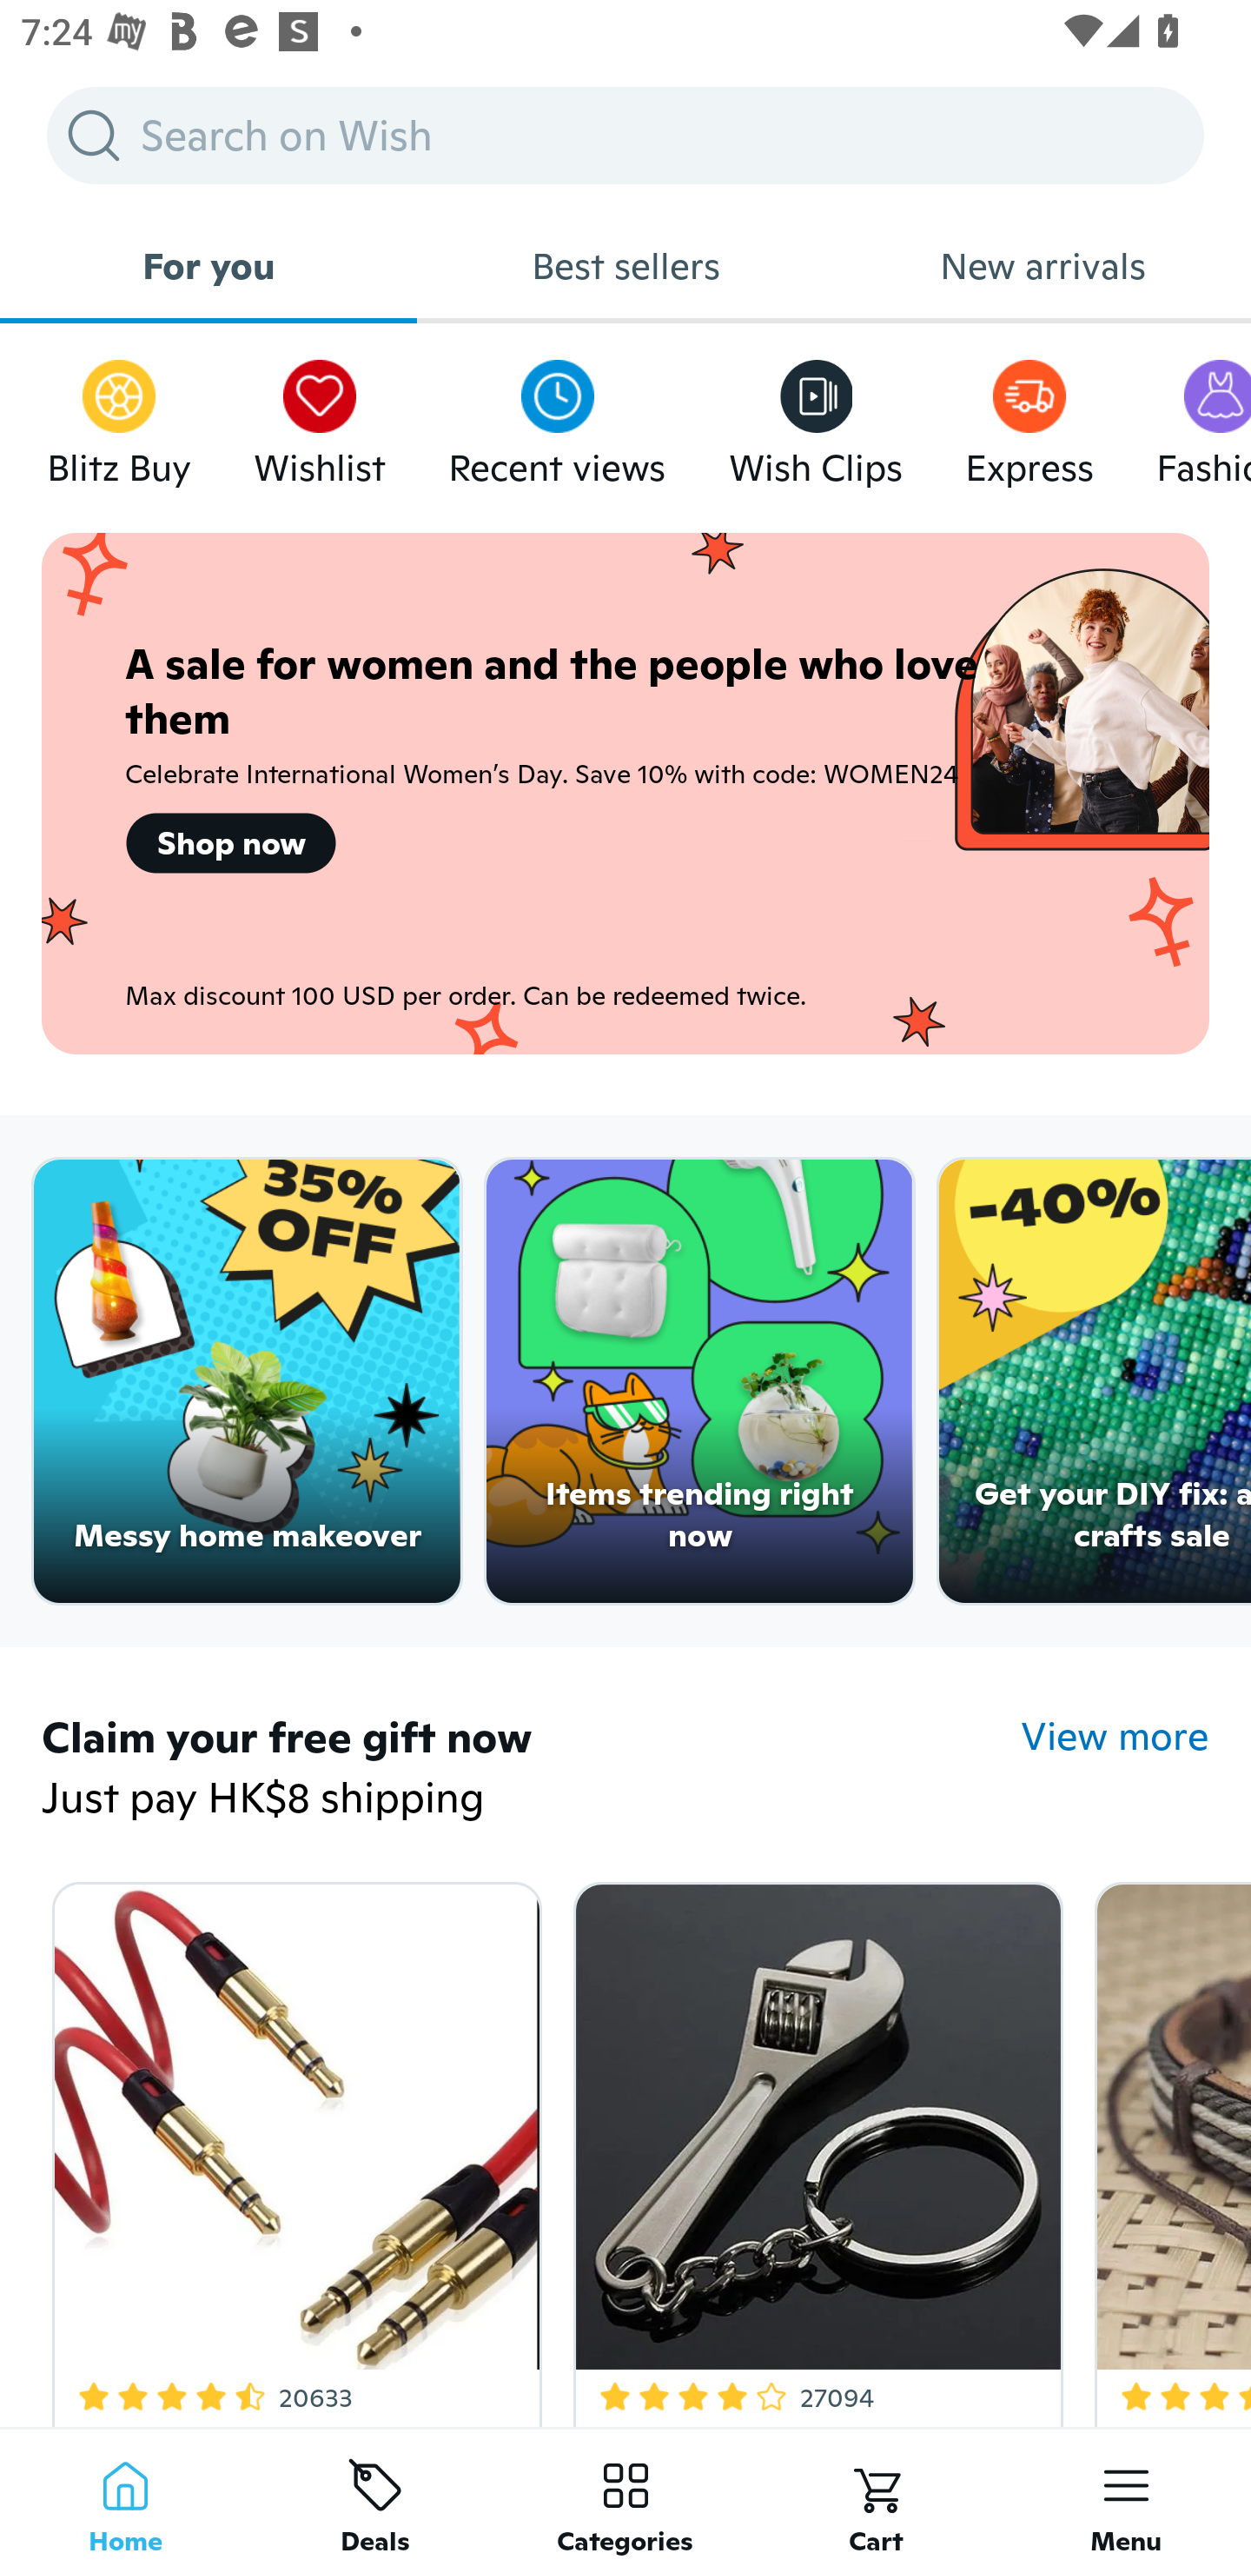  Describe the element at coordinates (291, 2148) in the screenshot. I see `4.3 Star Rating 20633 Free` at that location.